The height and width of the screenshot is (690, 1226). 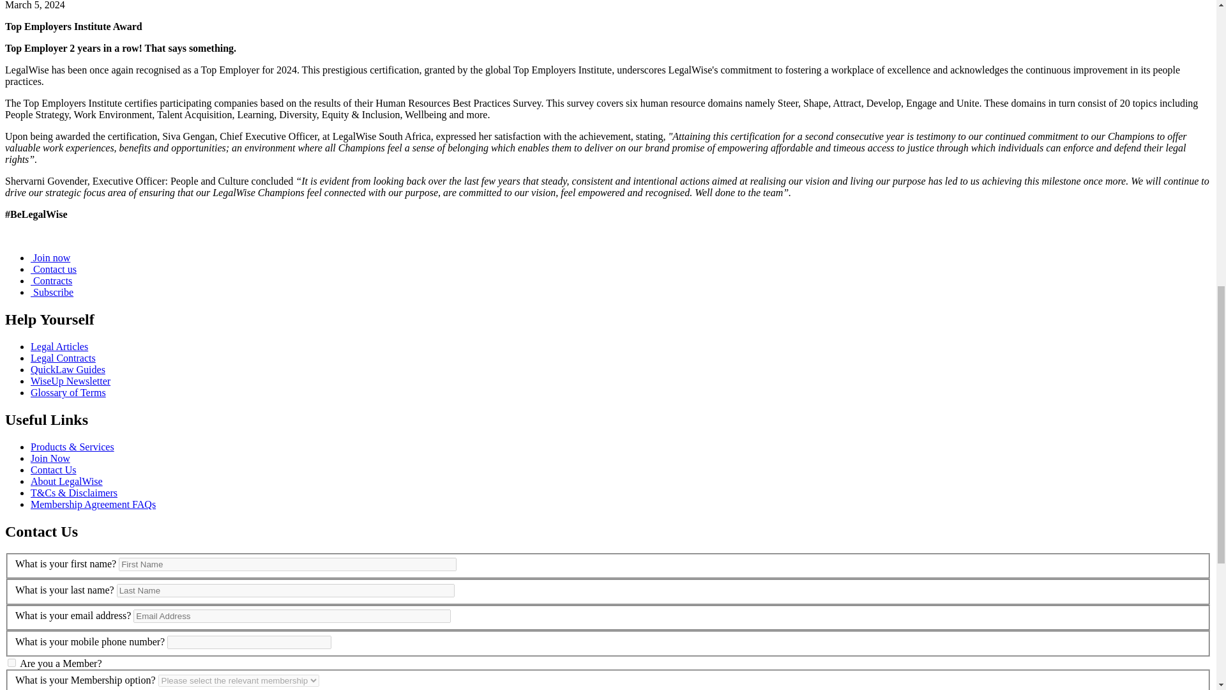 I want to click on Browse our QuickLaw guides., so click(x=68, y=369).